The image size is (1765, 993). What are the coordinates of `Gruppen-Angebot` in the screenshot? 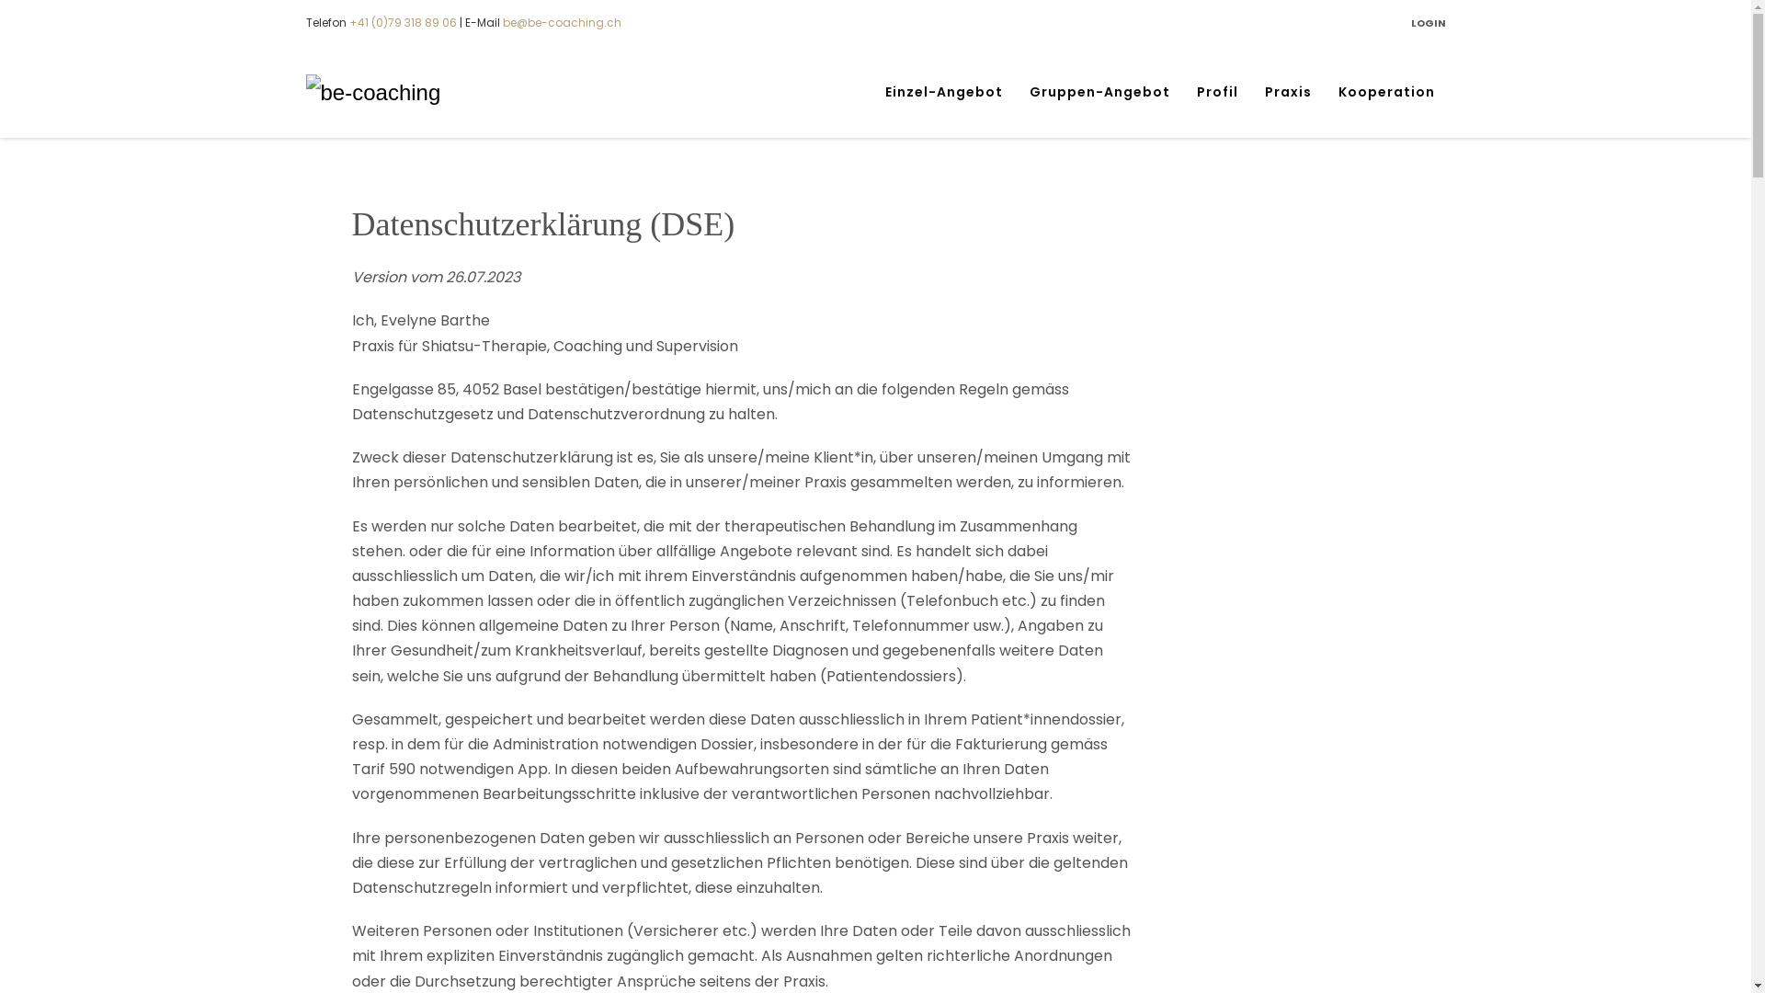 It's located at (1099, 92).